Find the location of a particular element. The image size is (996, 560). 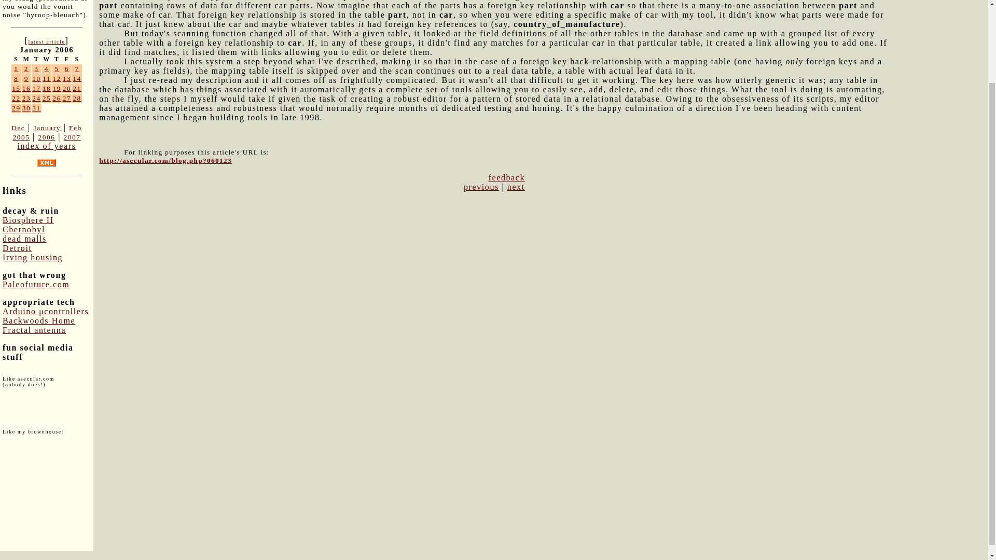

2007 is located at coordinates (72, 137).